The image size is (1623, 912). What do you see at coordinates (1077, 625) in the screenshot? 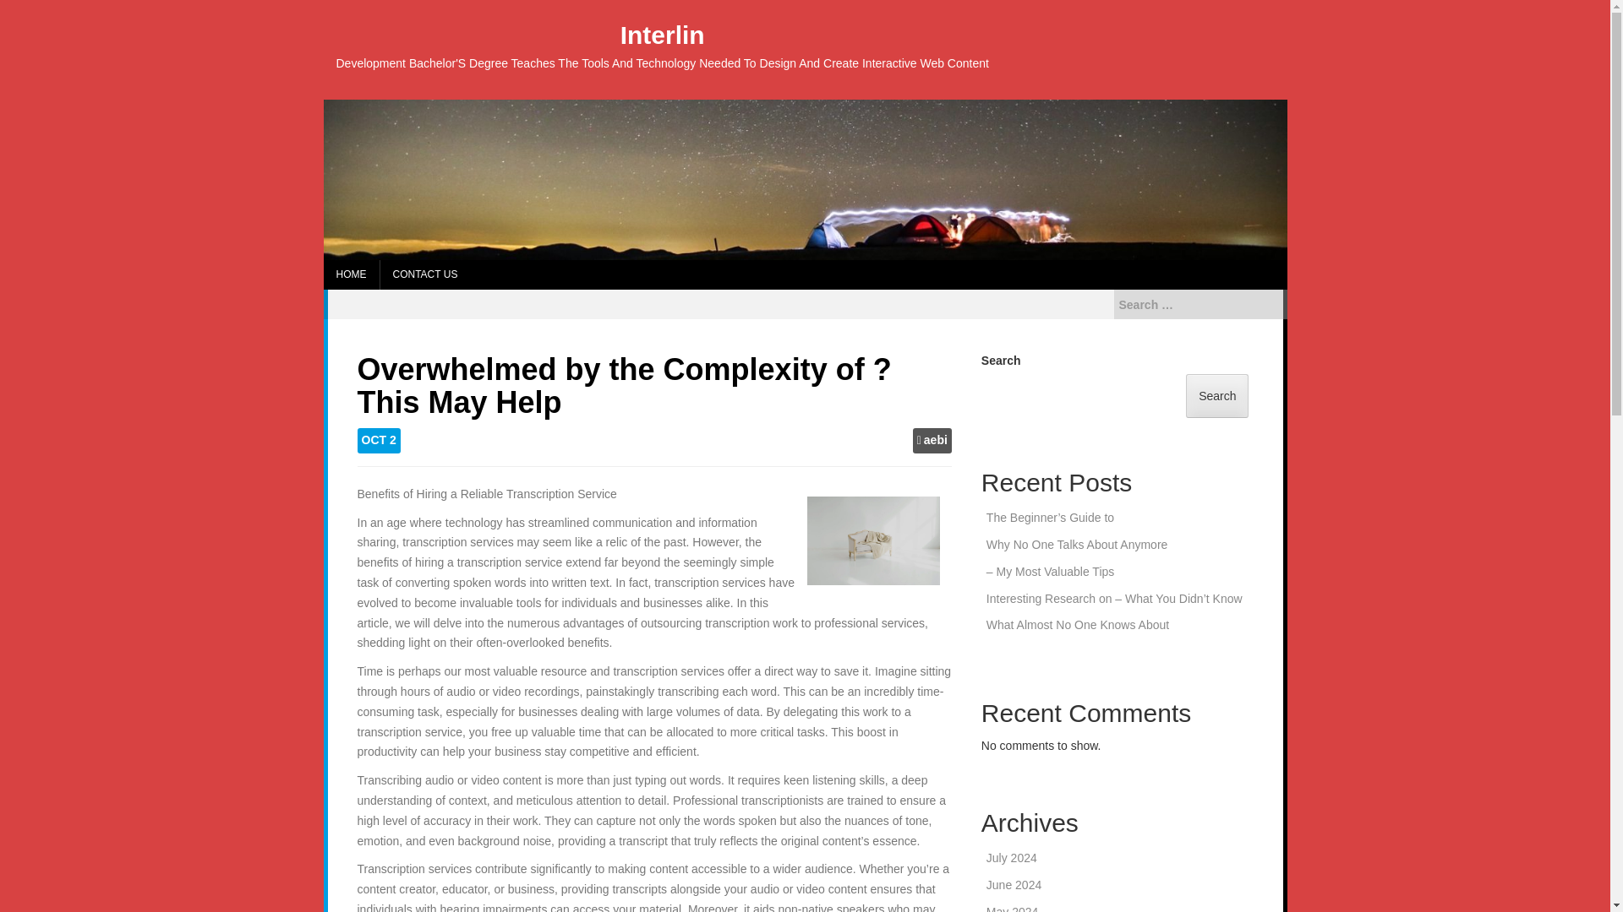
I see `What Almost No One Knows About` at bounding box center [1077, 625].